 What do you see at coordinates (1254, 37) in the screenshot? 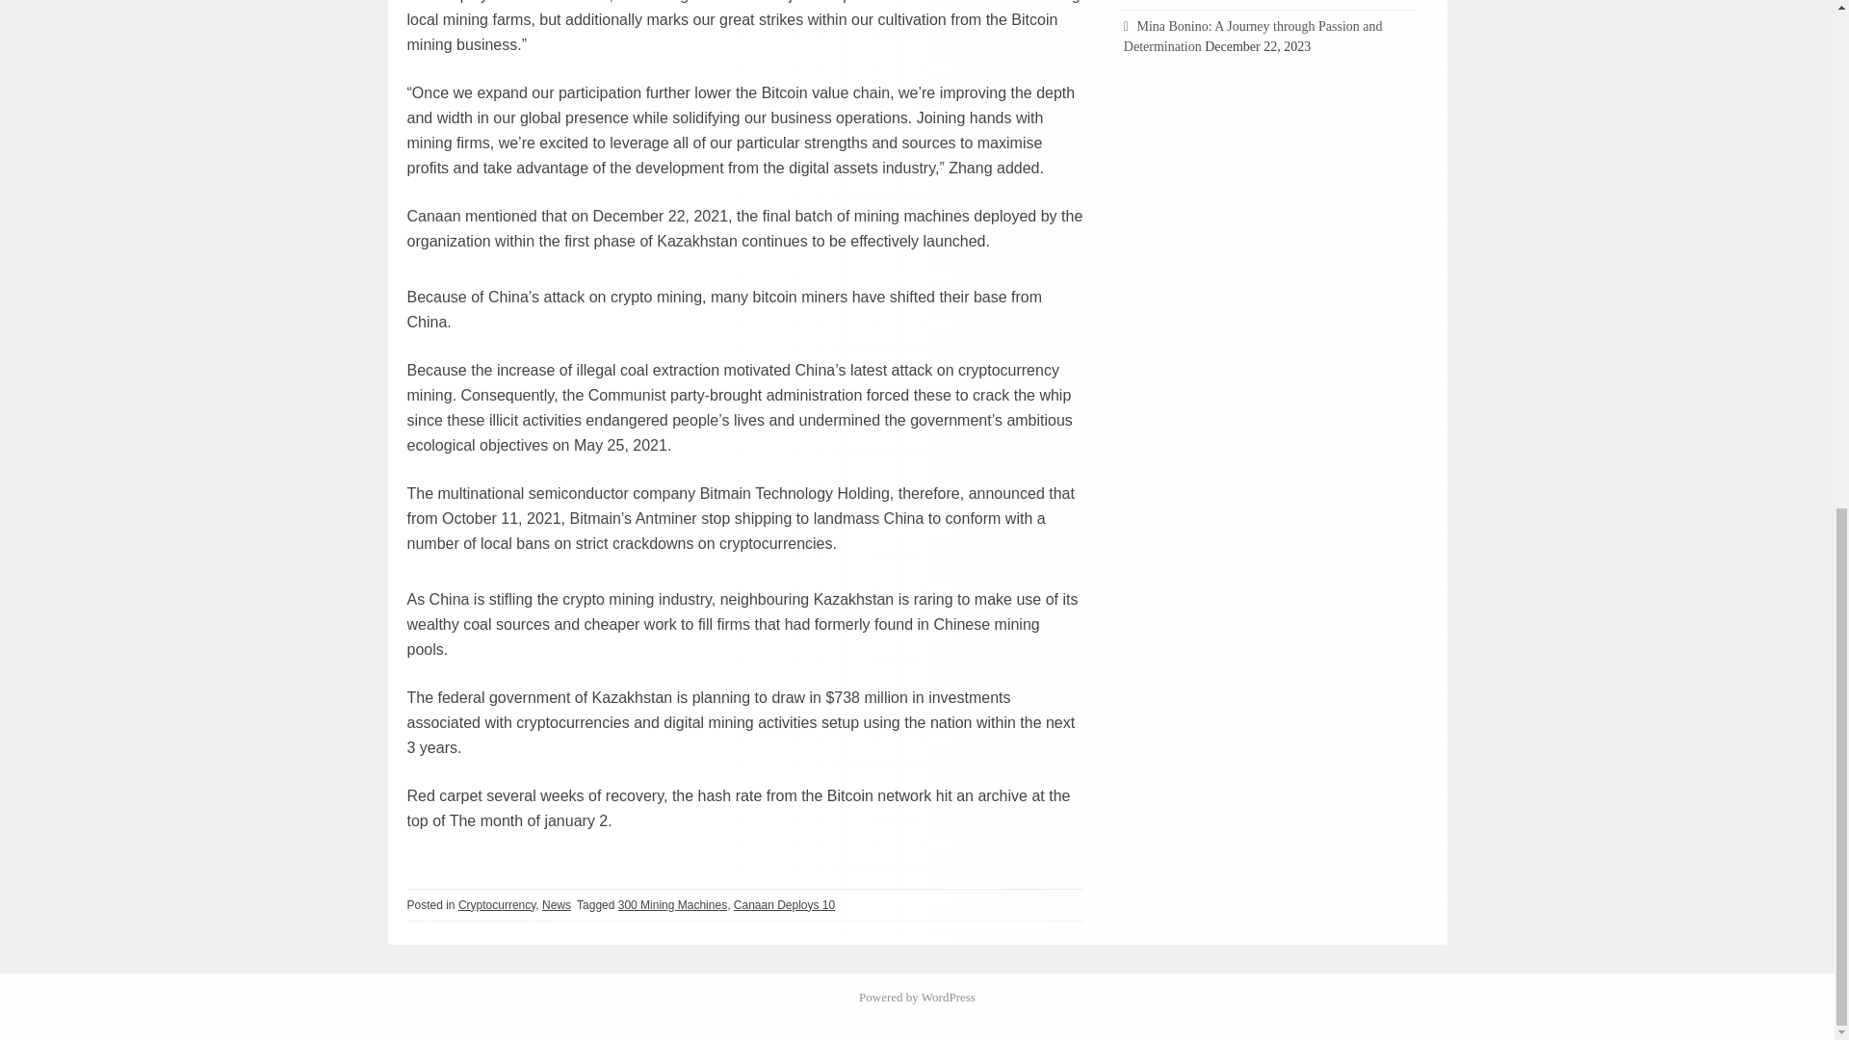
I see `Mina Bonino: A Journey through Passion and Determination` at bounding box center [1254, 37].